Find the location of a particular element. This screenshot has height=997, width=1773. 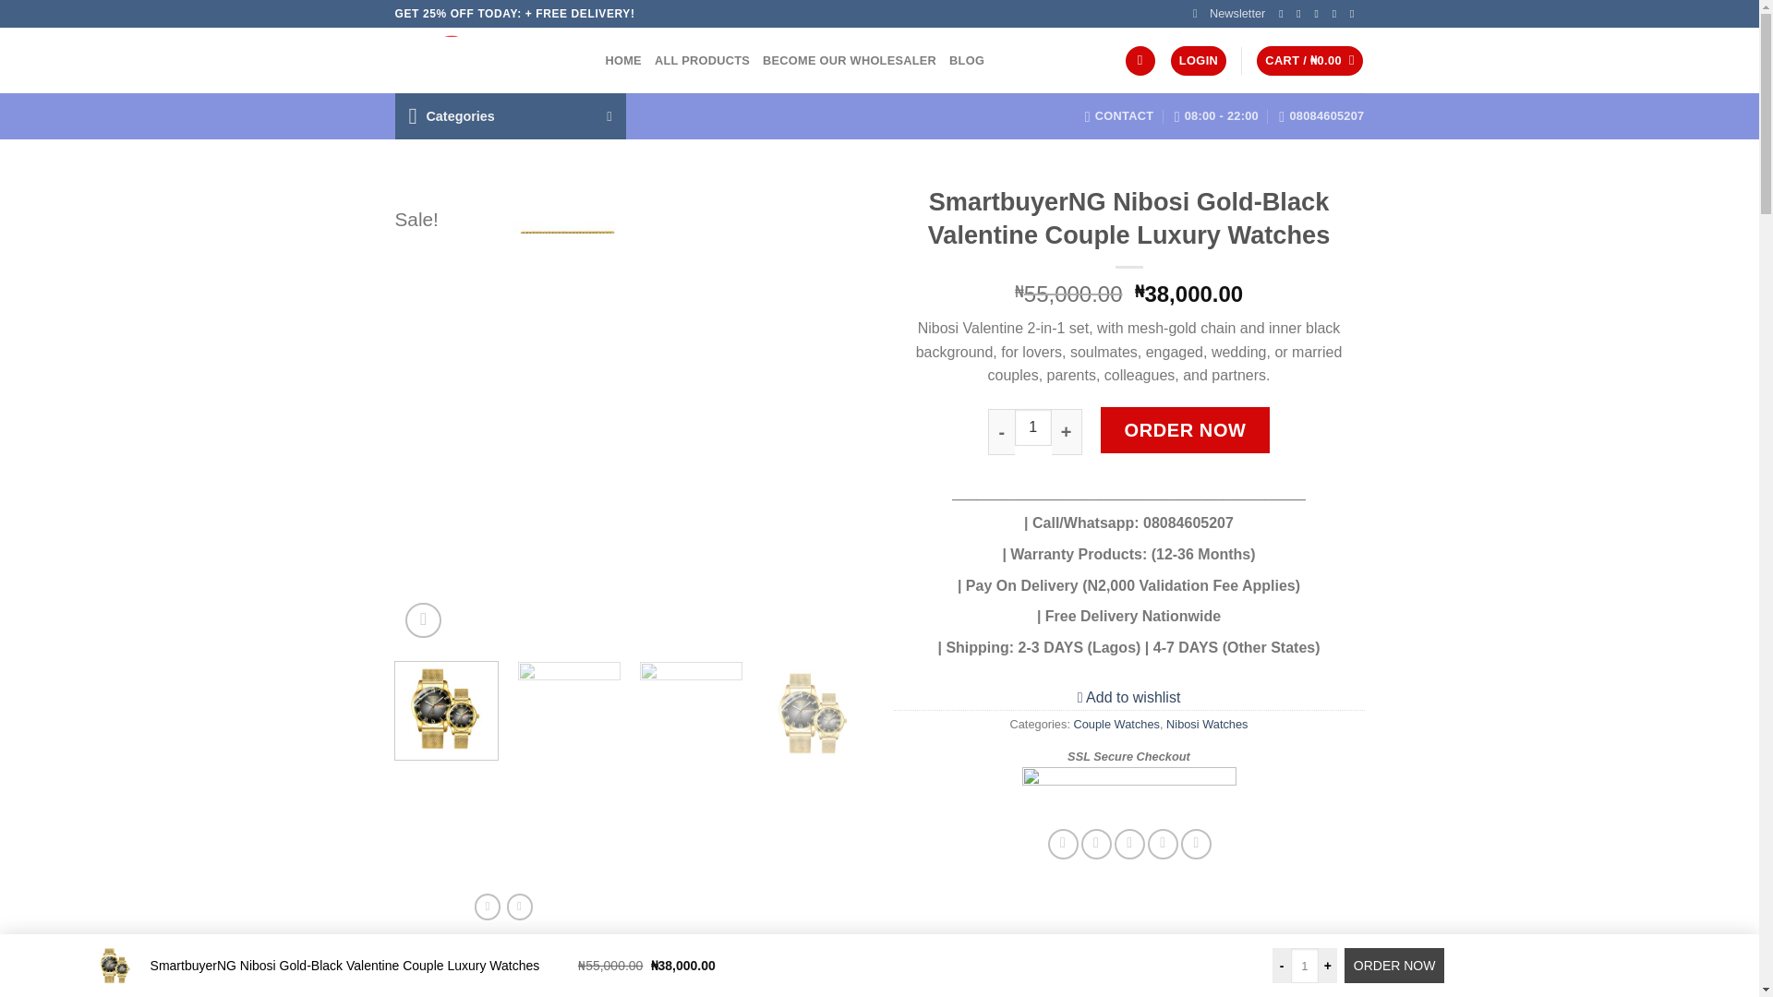

Sign up for Newsletter is located at coordinates (1229, 14).